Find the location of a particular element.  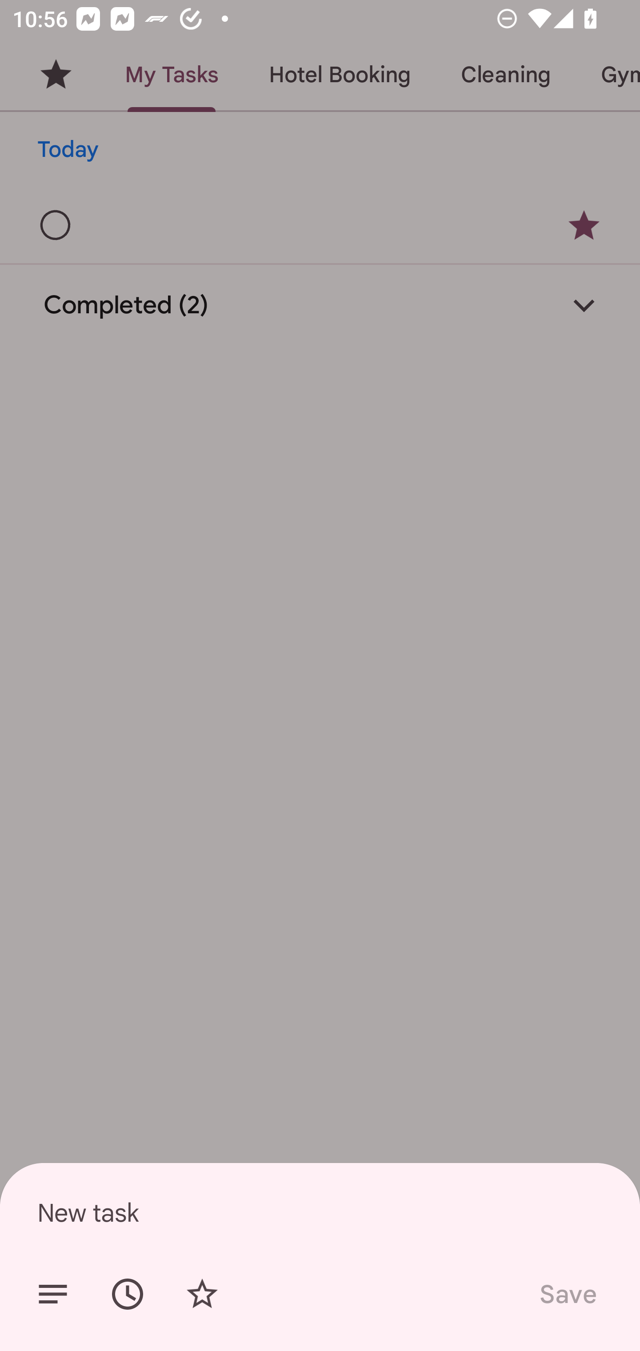

Set date/time is located at coordinates (128, 1294).